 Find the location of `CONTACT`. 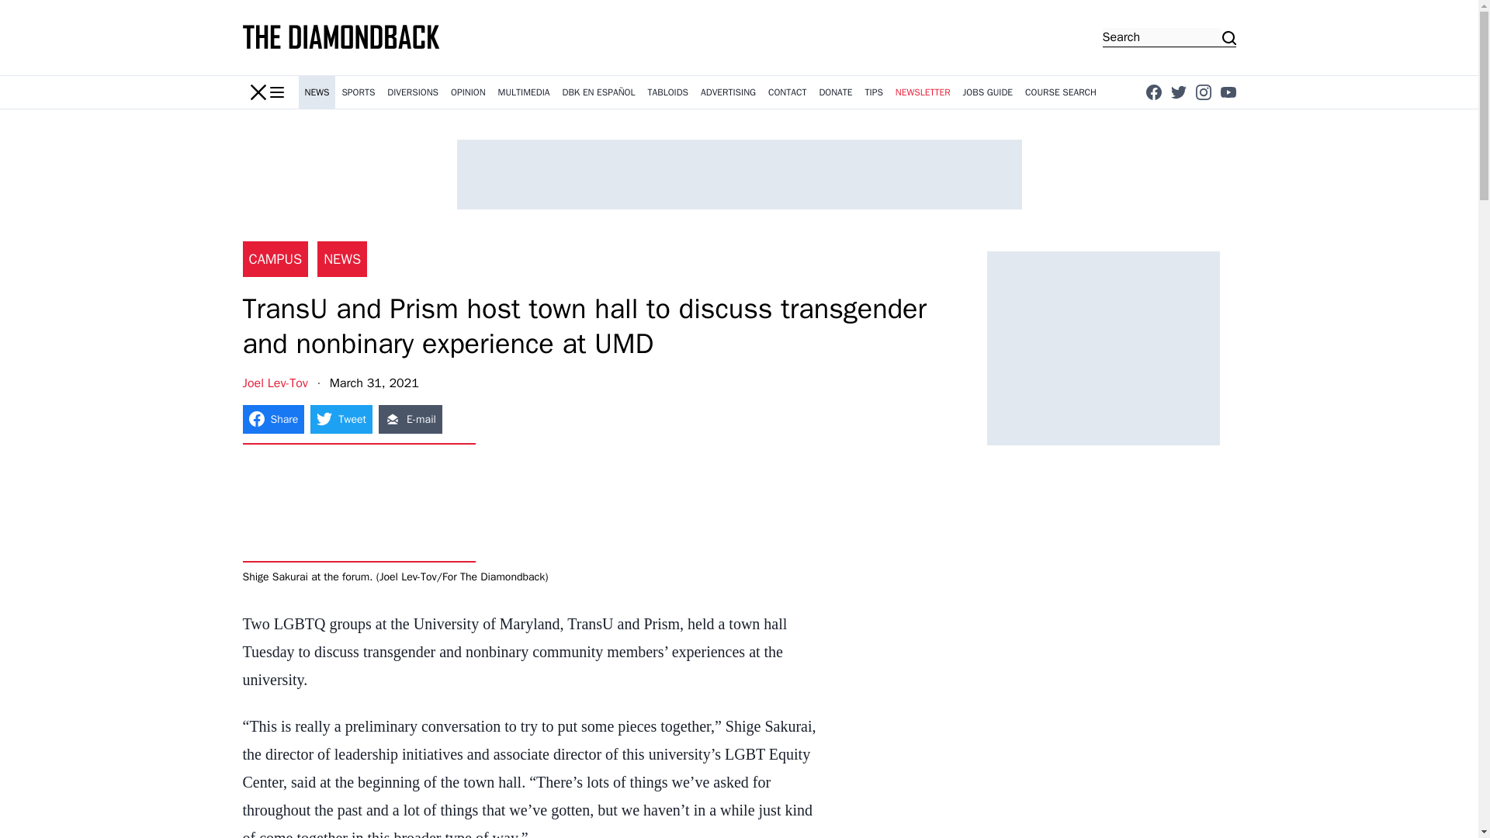

CONTACT is located at coordinates (787, 92).